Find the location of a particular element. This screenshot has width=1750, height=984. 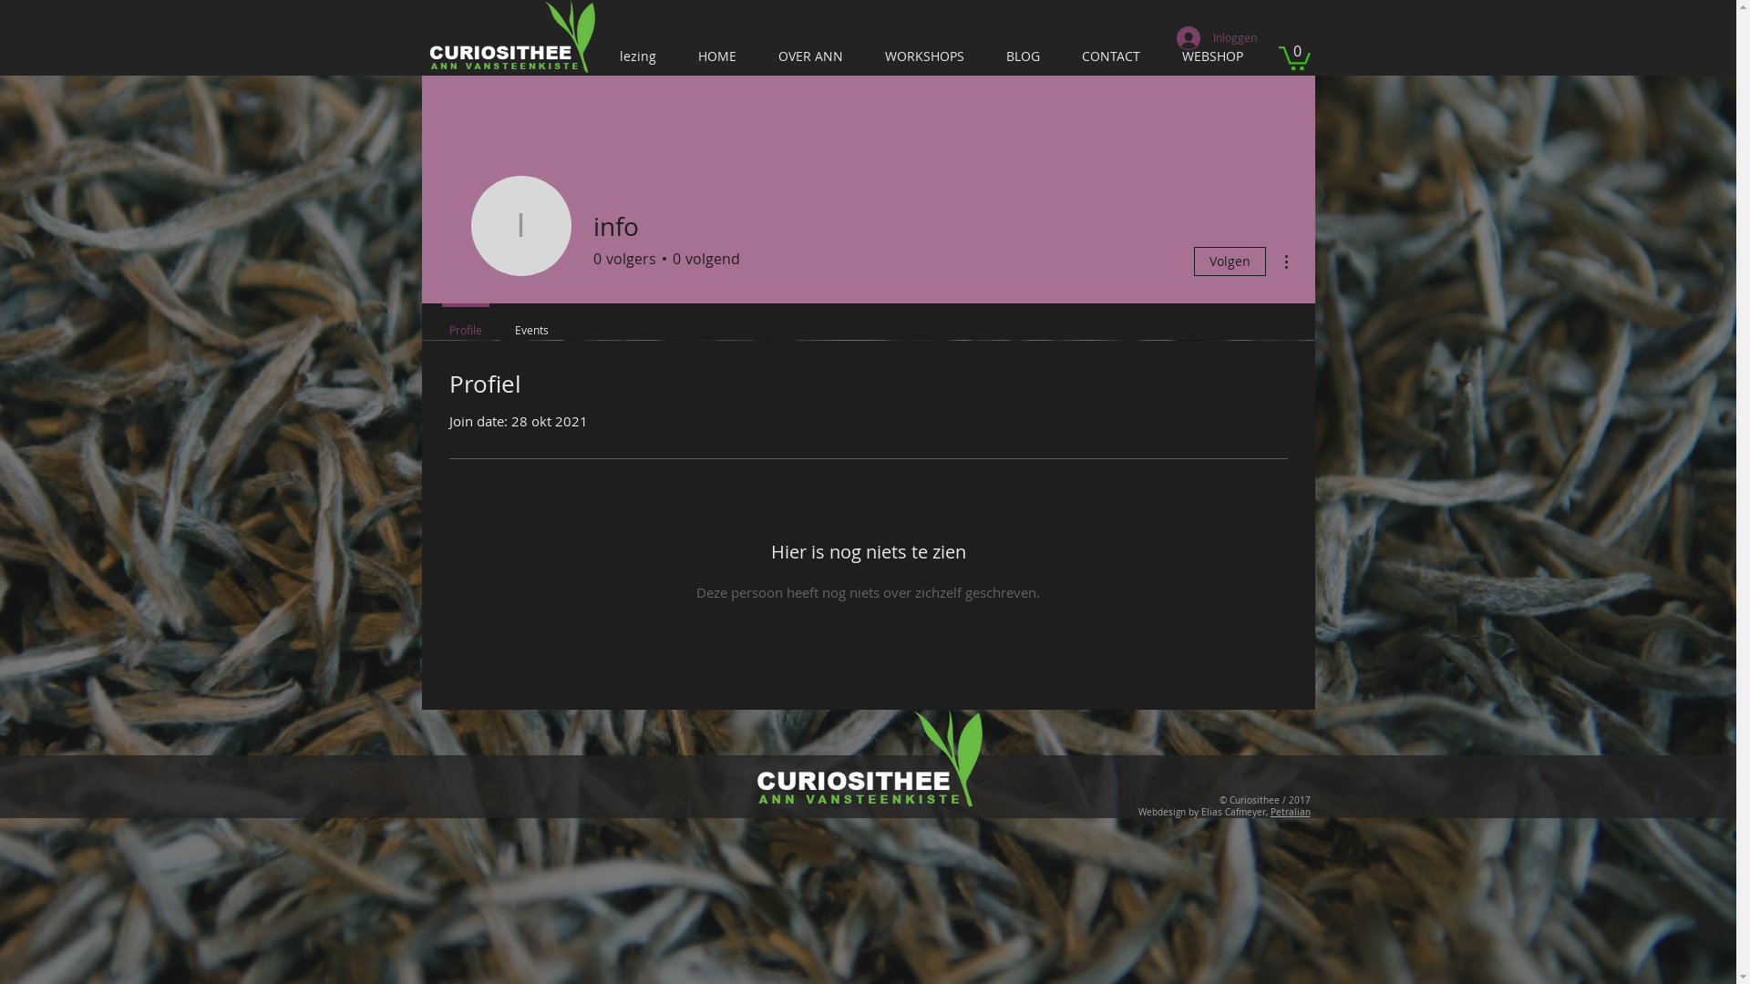

Petralian is located at coordinates (1291, 813).